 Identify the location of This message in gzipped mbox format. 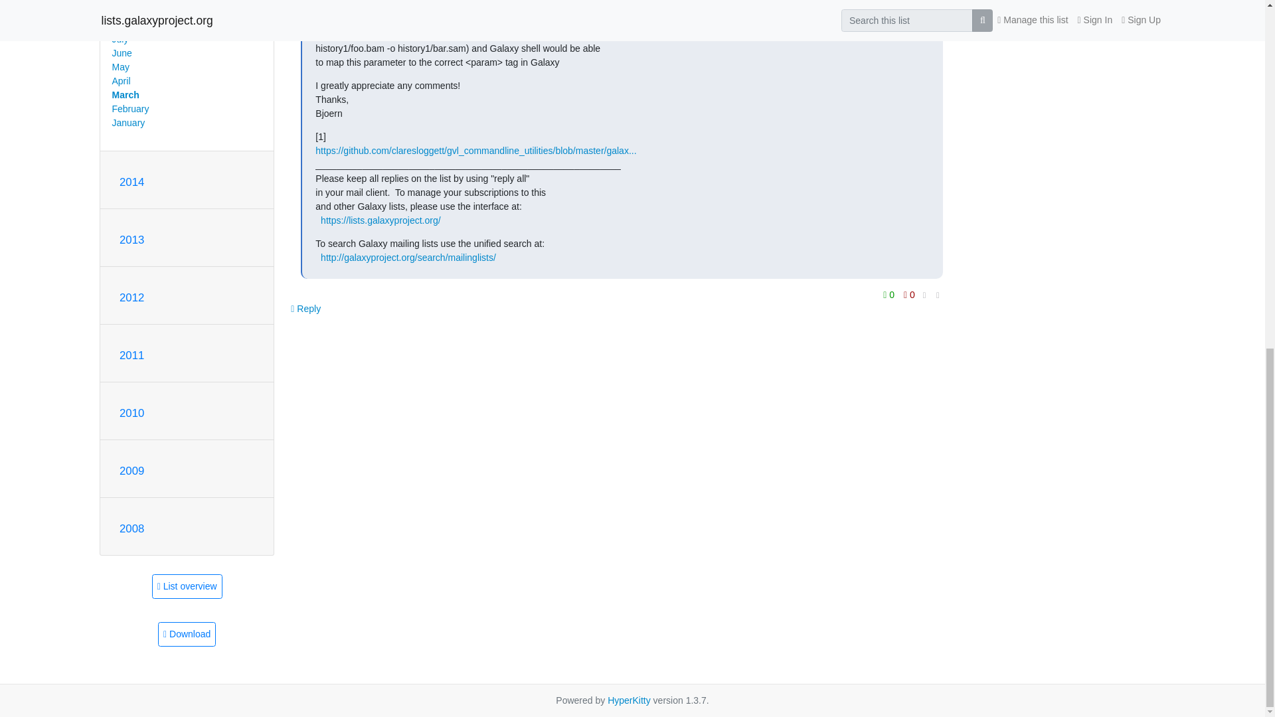
(187, 635).